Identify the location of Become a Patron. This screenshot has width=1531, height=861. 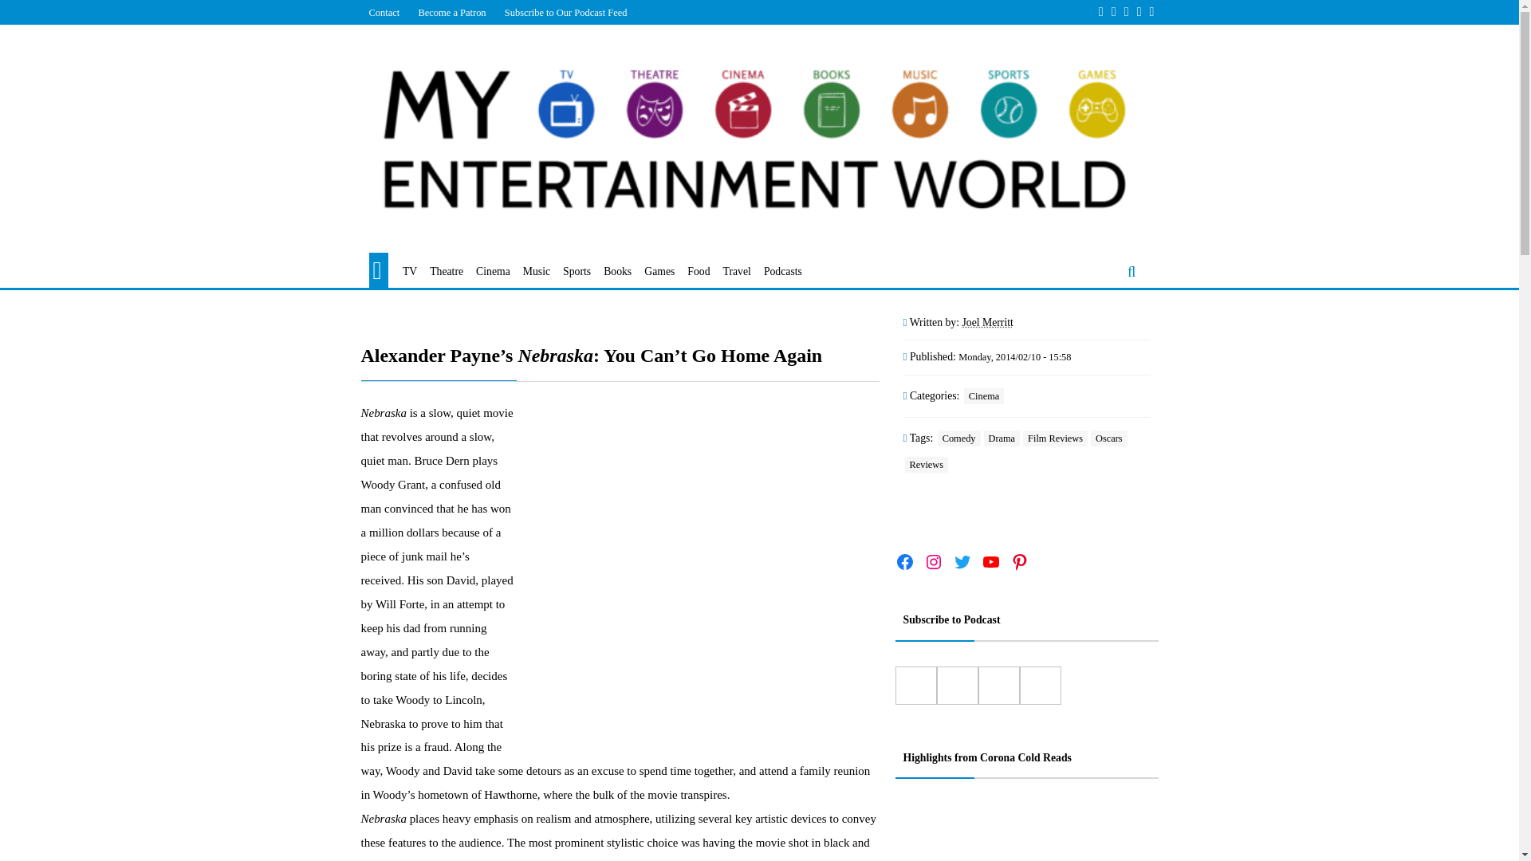
(451, 11).